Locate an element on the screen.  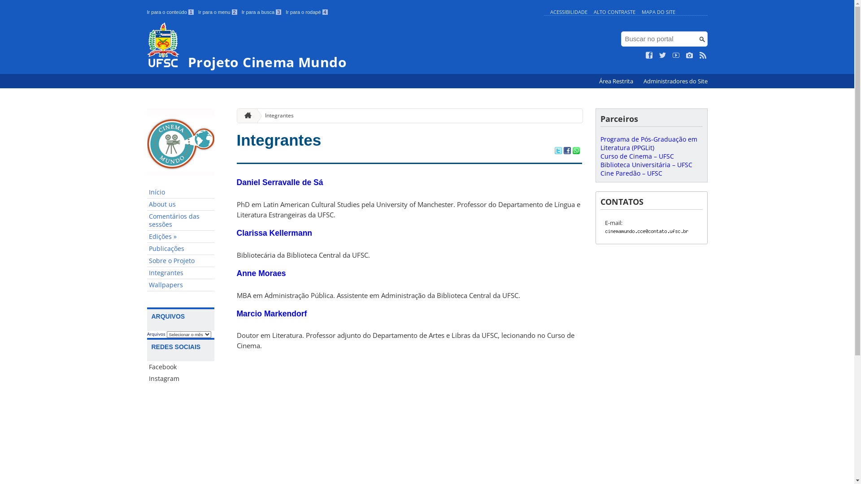
Veja no Instagram is located at coordinates (690, 56).